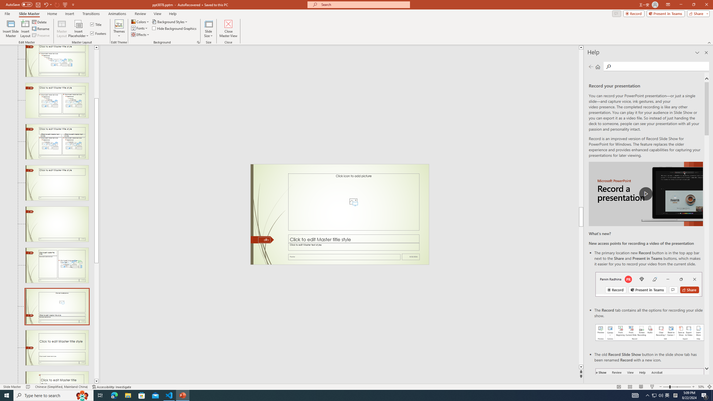 This screenshot has height=401, width=713. What do you see at coordinates (57, 100) in the screenshot?
I see `Slide Two Content Layout: used by no slides` at bounding box center [57, 100].